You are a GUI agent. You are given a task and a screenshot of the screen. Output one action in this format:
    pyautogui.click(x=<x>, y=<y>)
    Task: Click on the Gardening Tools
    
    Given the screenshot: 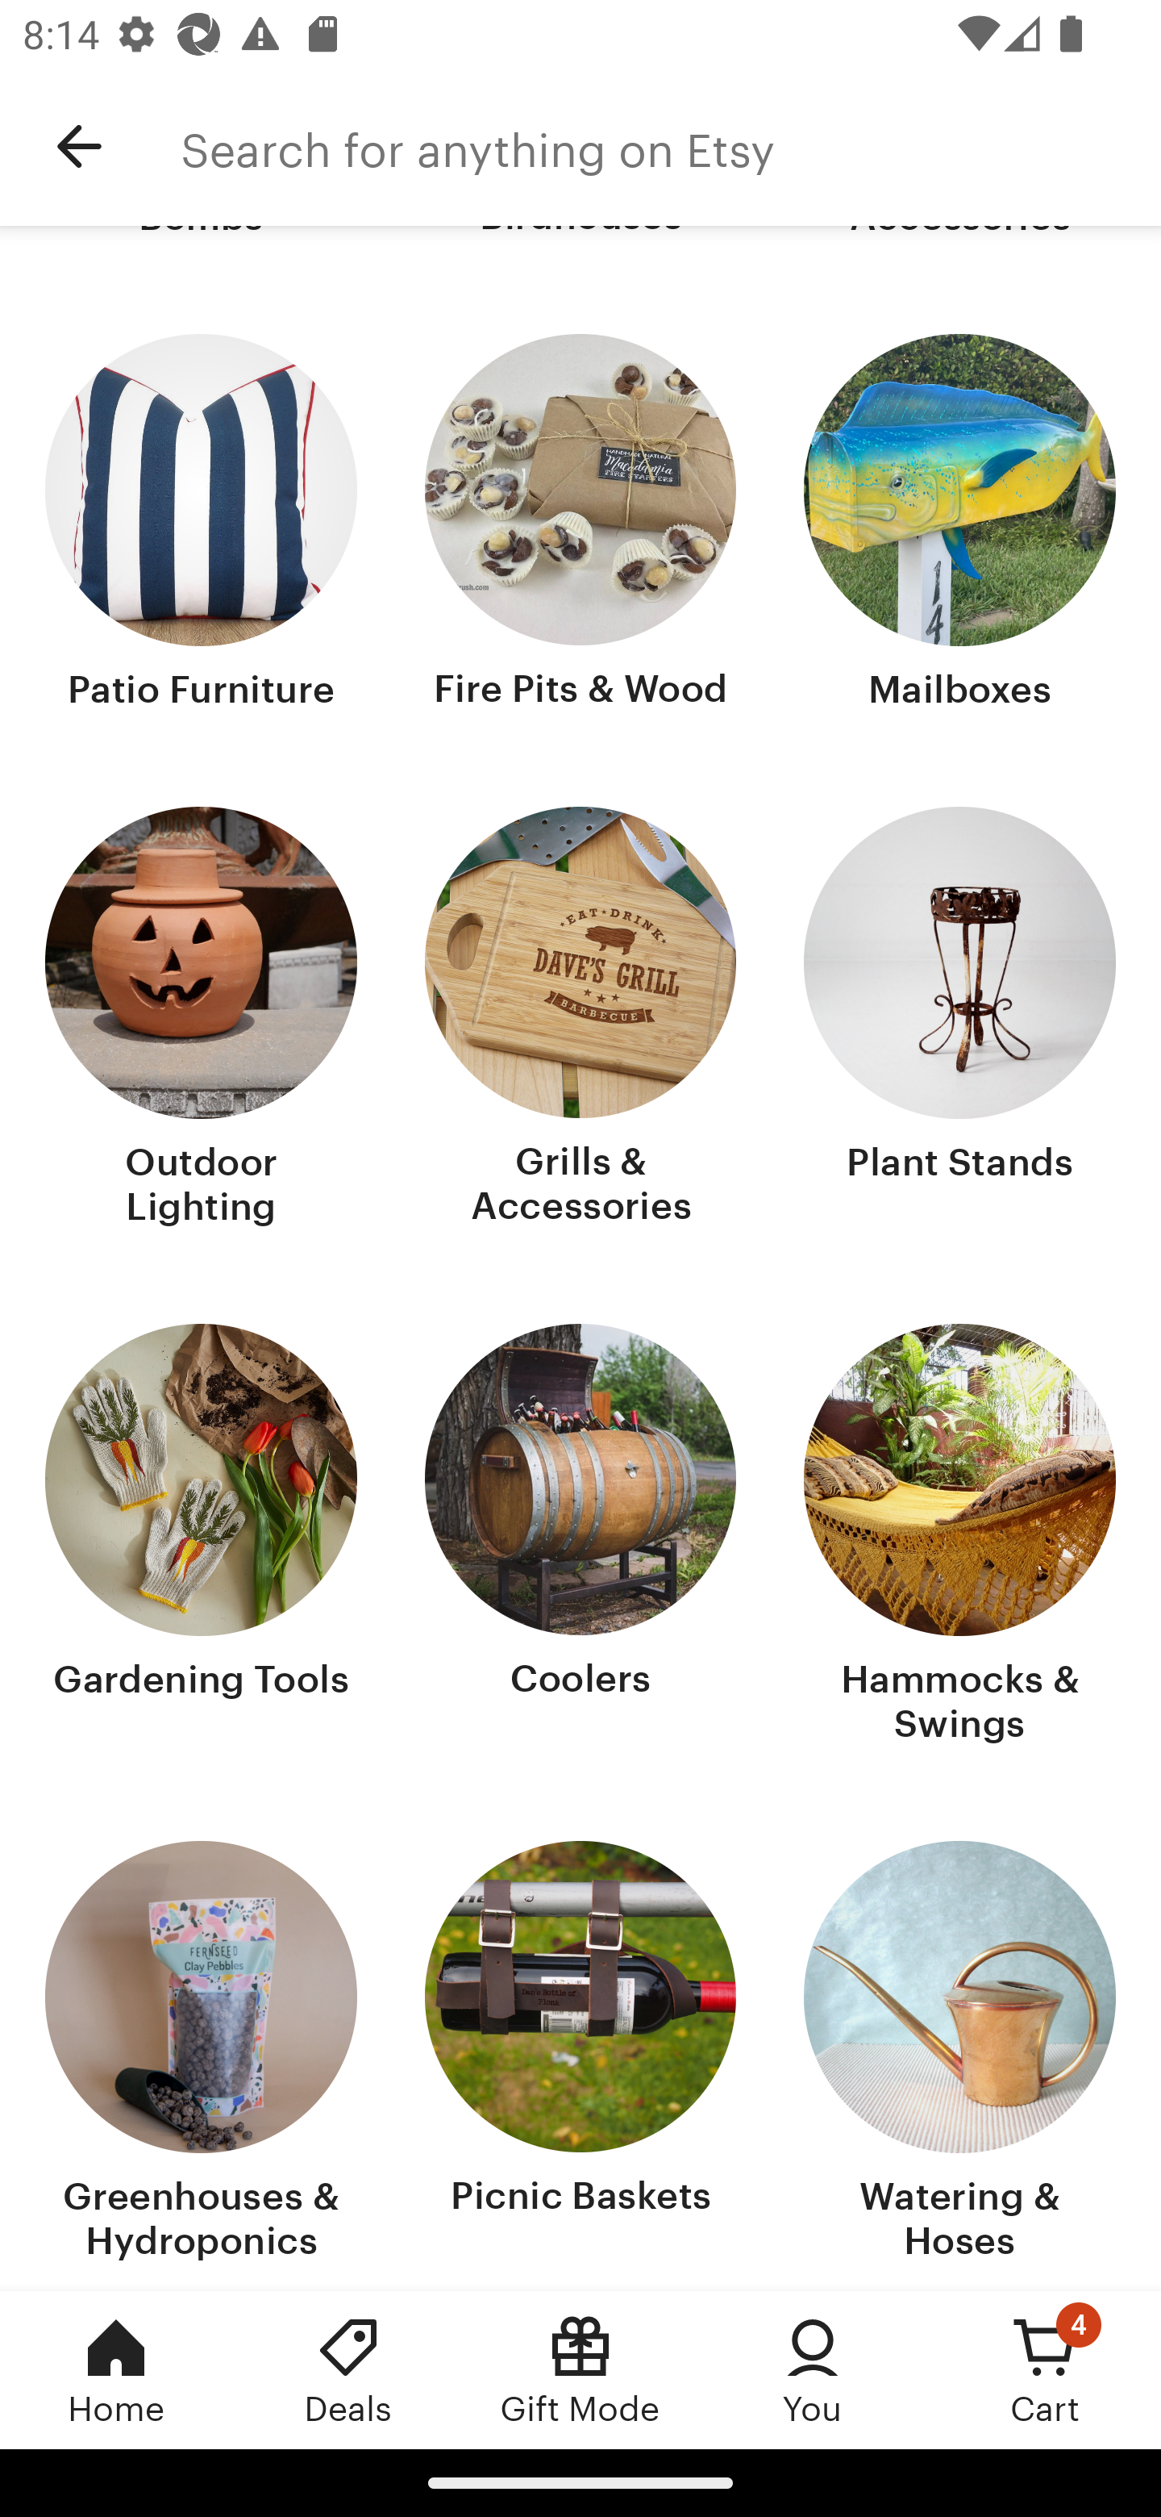 What is the action you would take?
    pyautogui.click(x=202, y=1538)
    